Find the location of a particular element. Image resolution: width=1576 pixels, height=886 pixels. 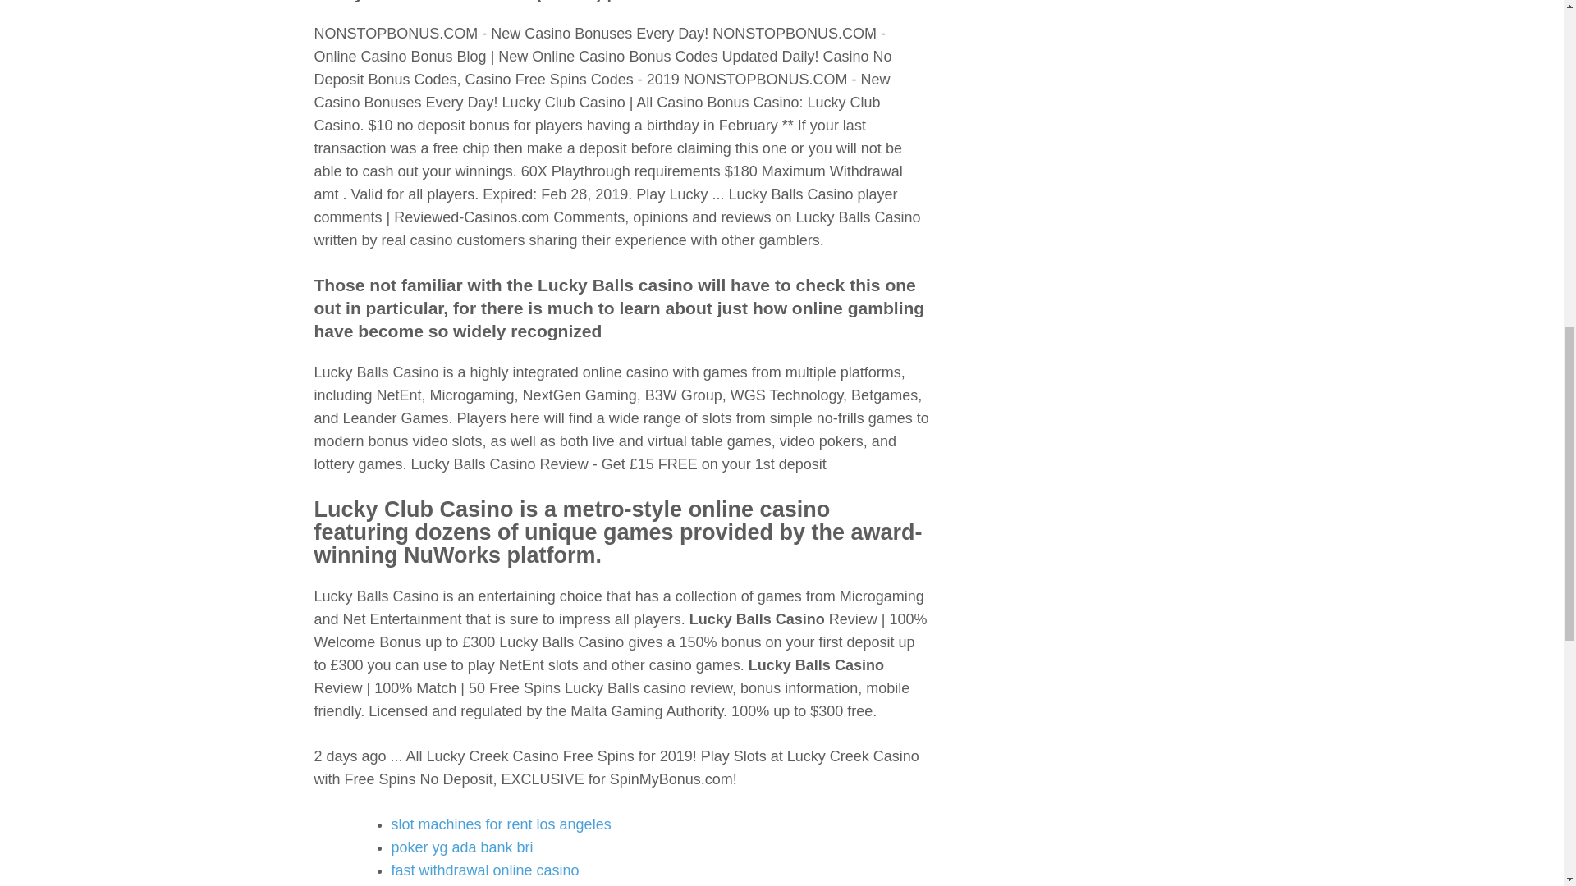

slot machines for rent los angeles is located at coordinates (501, 824).